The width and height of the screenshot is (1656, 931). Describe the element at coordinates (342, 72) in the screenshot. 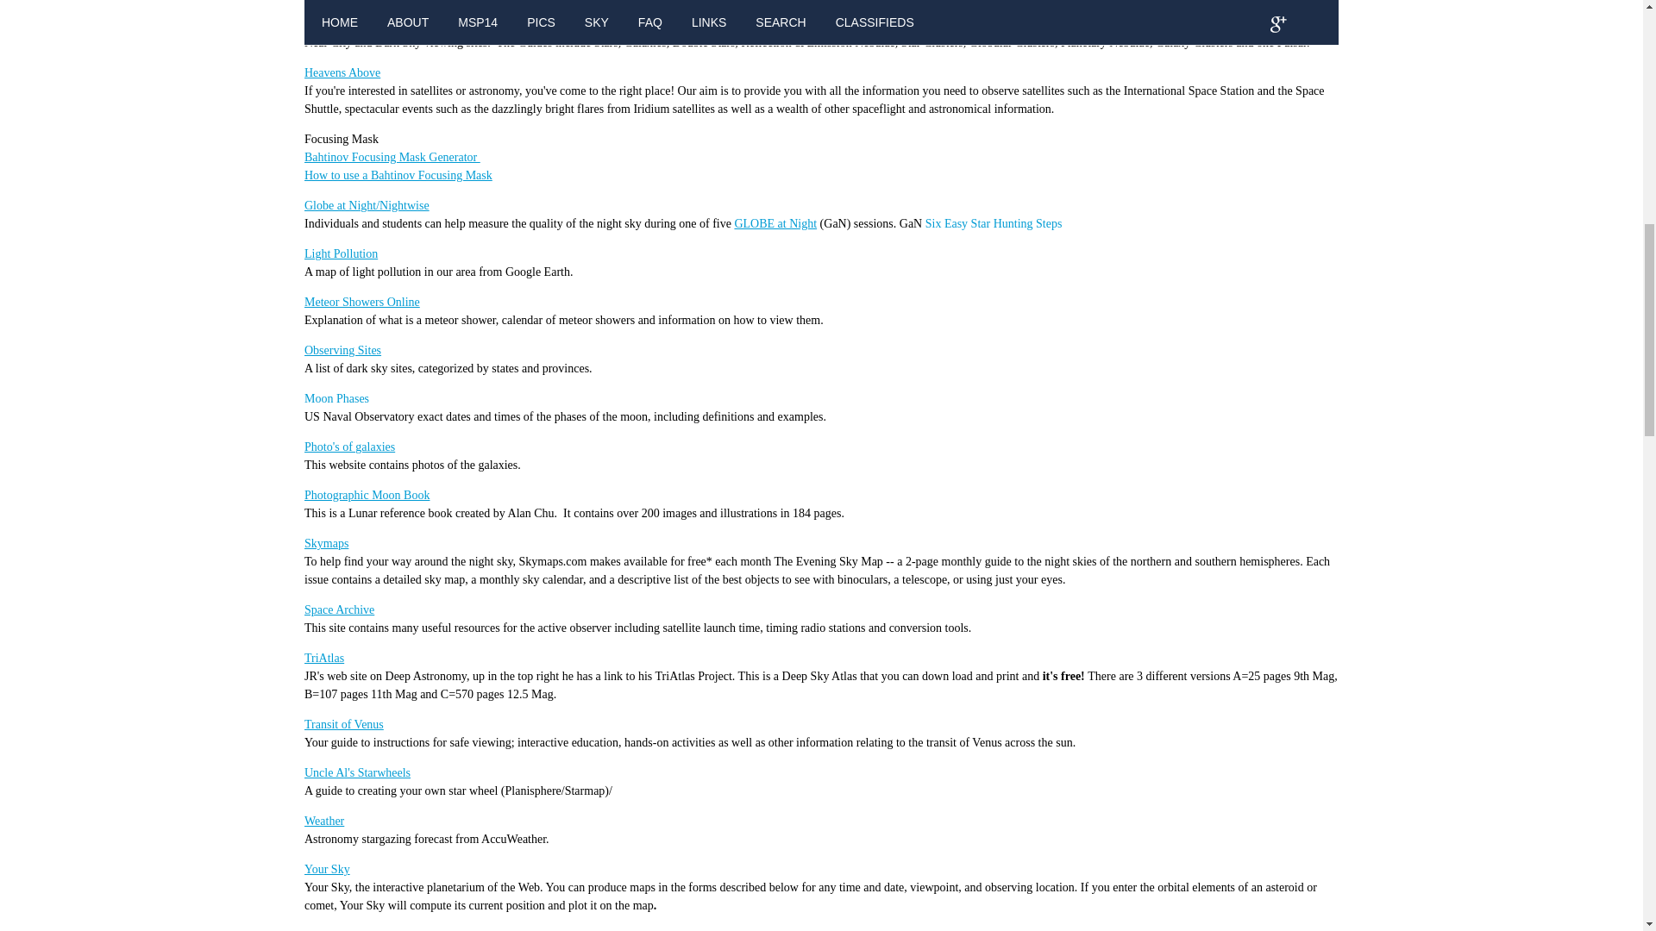

I see `Heavens Above` at that location.